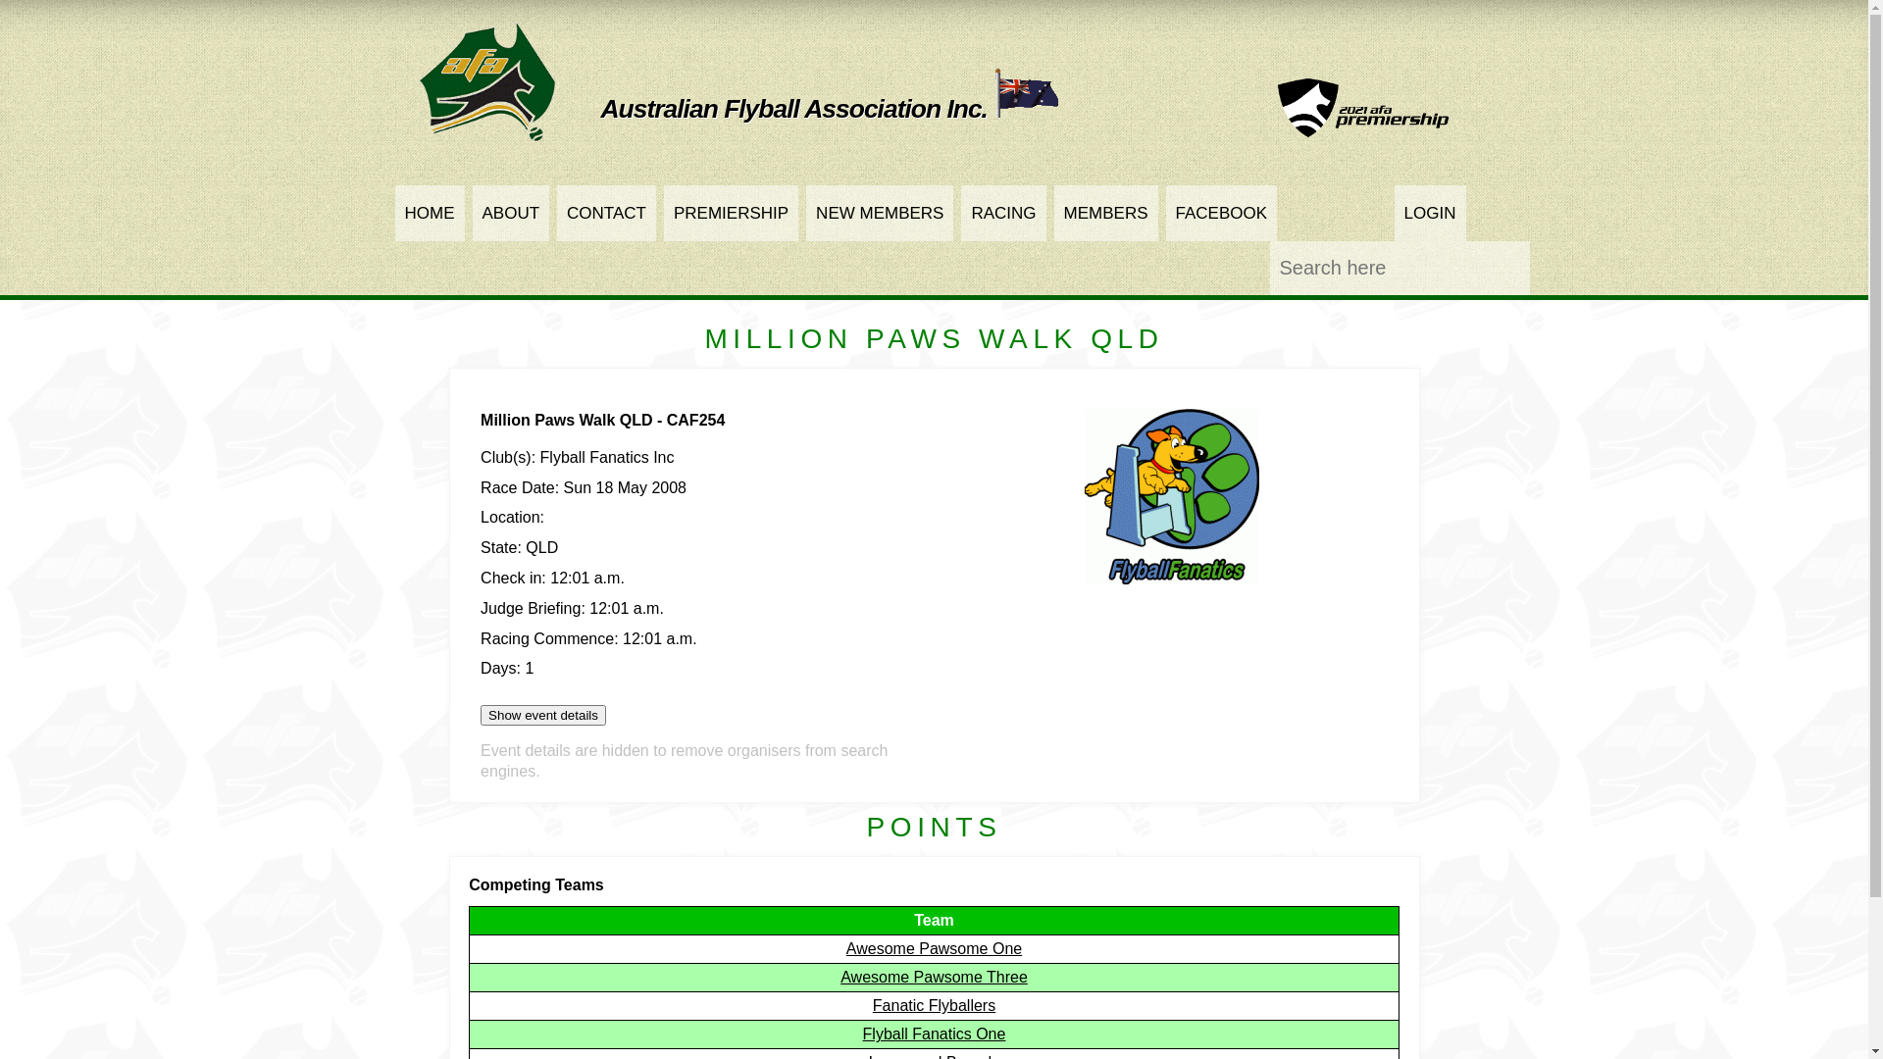 Image resolution: width=1883 pixels, height=1059 pixels. I want to click on NEW MEMBERS, so click(880, 214).